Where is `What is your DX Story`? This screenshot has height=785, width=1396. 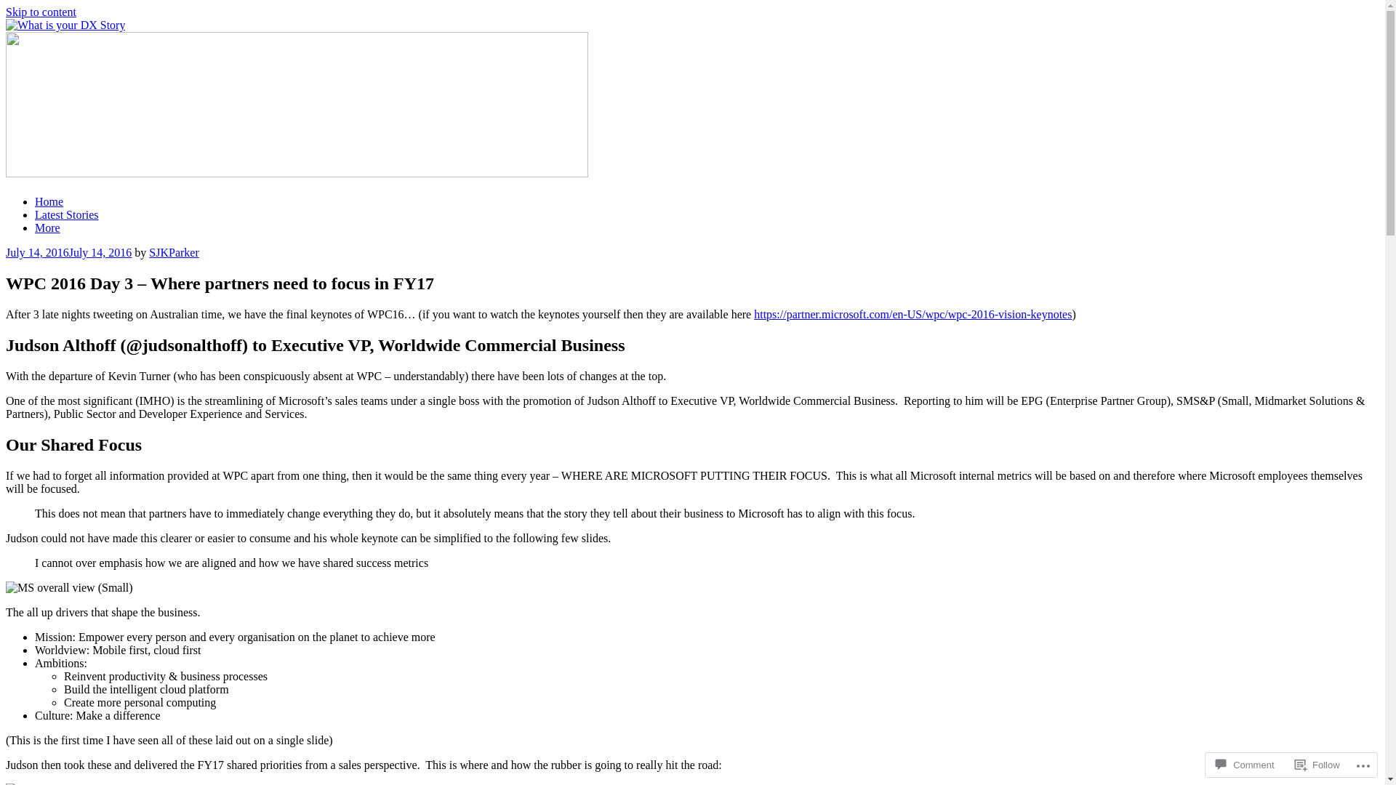
What is your DX Story is located at coordinates (120, 209).